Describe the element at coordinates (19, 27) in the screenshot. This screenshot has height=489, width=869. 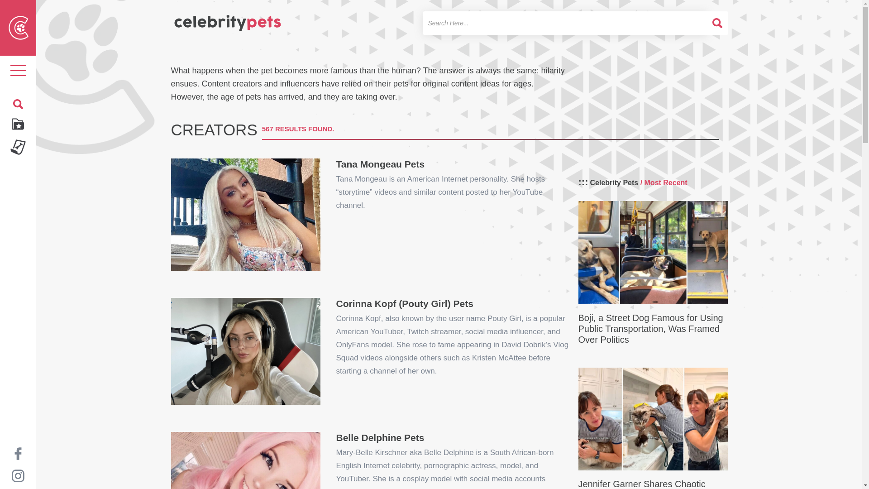
I see `Celebrty Pets Icon` at that location.